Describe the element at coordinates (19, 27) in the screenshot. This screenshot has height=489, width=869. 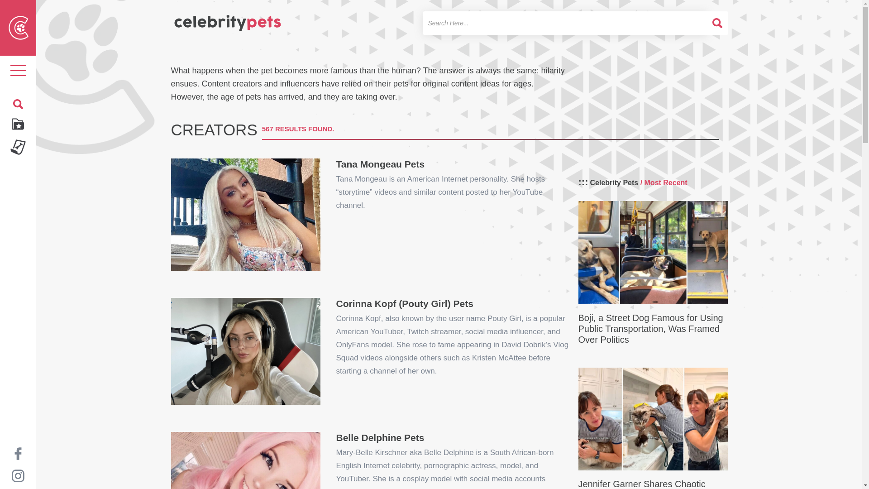
I see `Celebrty Pets Icon` at that location.